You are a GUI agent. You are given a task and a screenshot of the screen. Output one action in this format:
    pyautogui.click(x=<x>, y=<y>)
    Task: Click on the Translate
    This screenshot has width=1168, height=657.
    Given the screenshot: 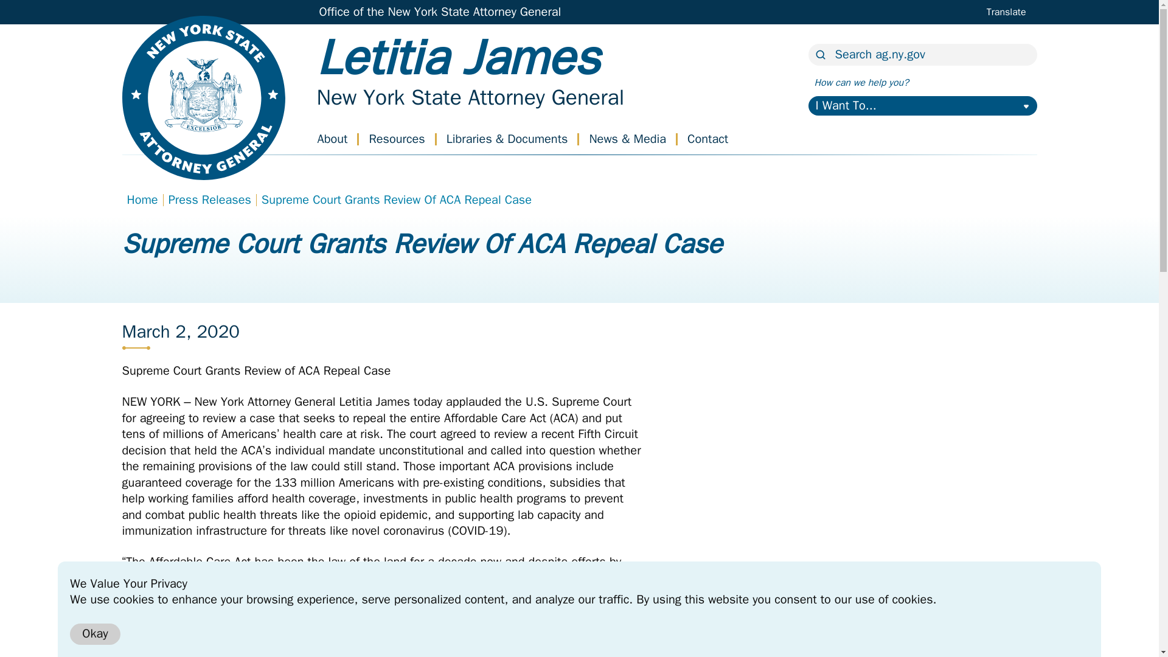 What is the action you would take?
    pyautogui.click(x=465, y=72)
    